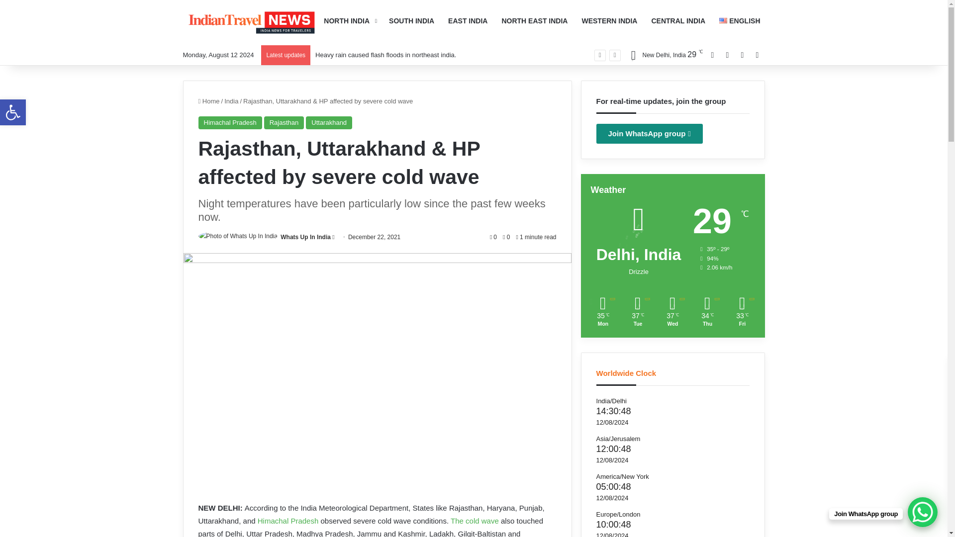  Describe the element at coordinates (609, 21) in the screenshot. I see `Uttarakhand` at that location.